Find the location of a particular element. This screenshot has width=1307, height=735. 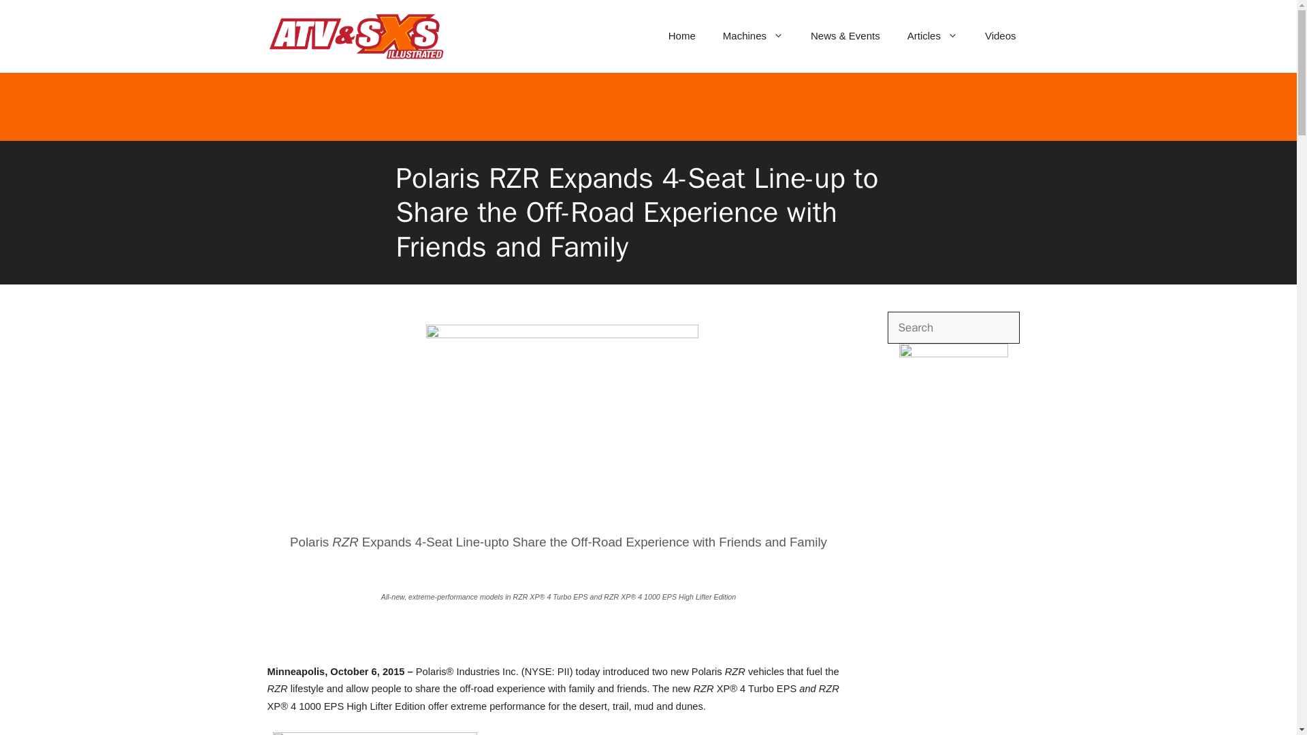

Machines is located at coordinates (753, 35).